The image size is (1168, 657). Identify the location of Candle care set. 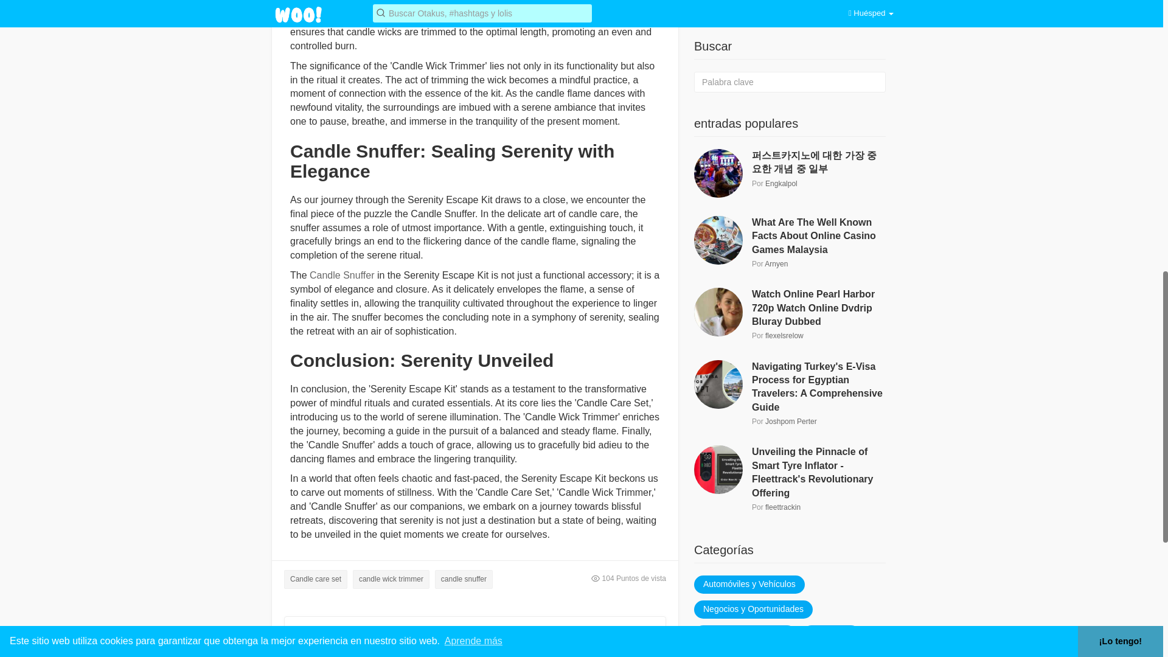
(315, 579).